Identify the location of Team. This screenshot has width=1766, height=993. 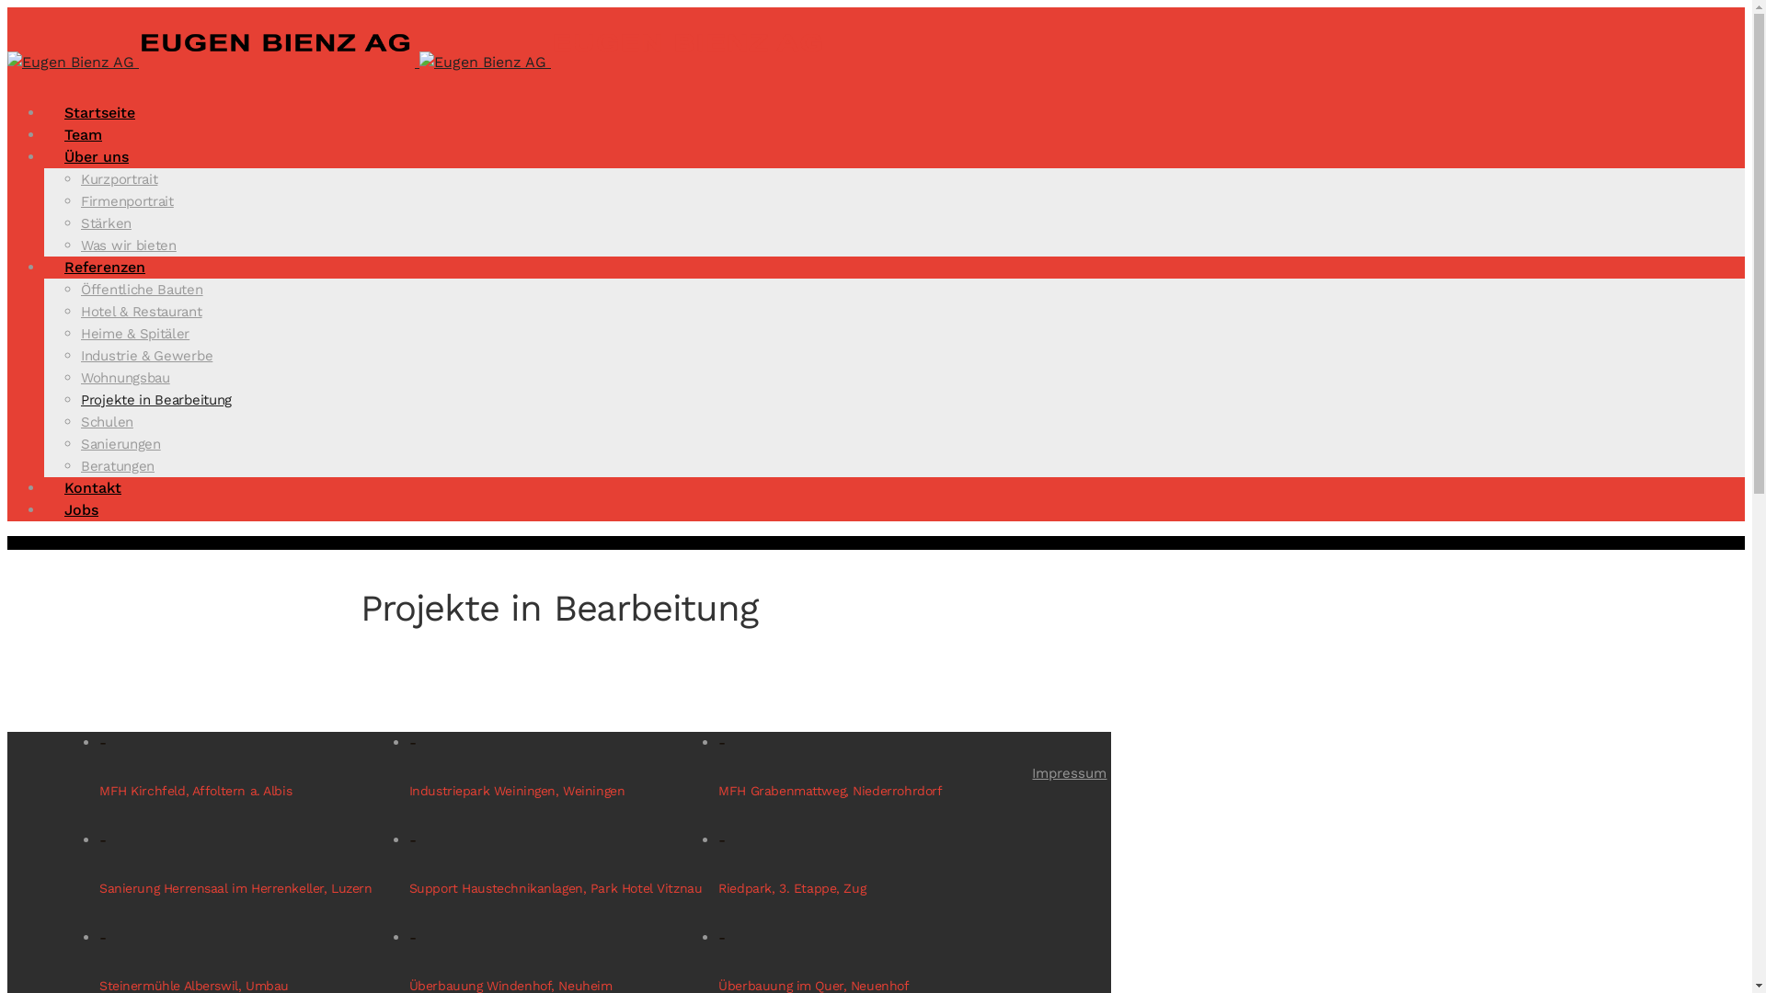
(83, 134).